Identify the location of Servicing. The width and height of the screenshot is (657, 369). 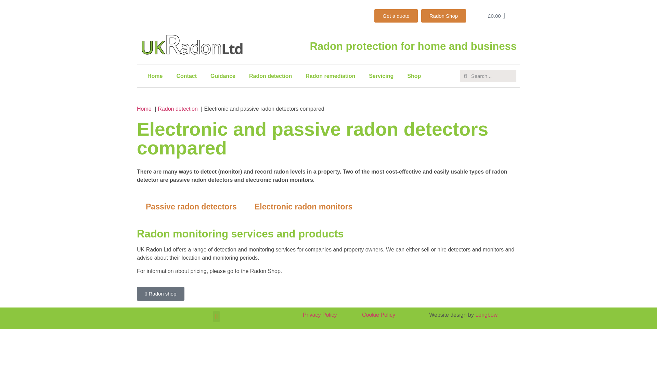
(381, 76).